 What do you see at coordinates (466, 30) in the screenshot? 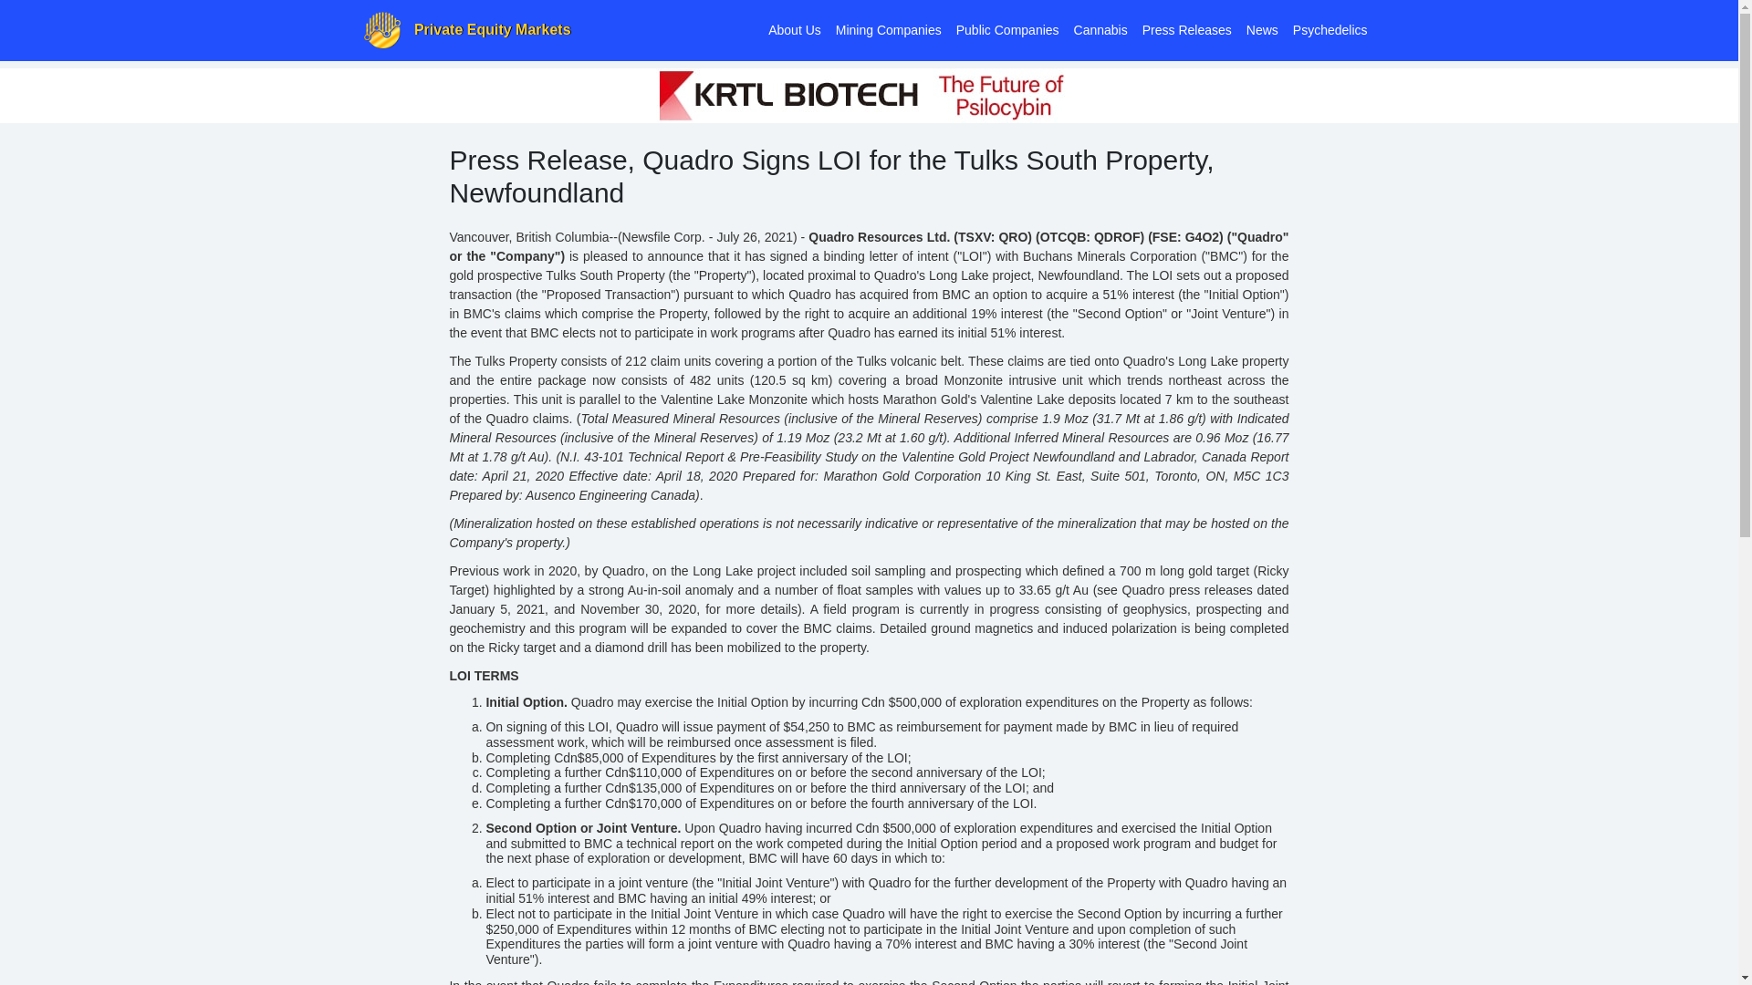
I see `Private Equity Markets` at bounding box center [466, 30].